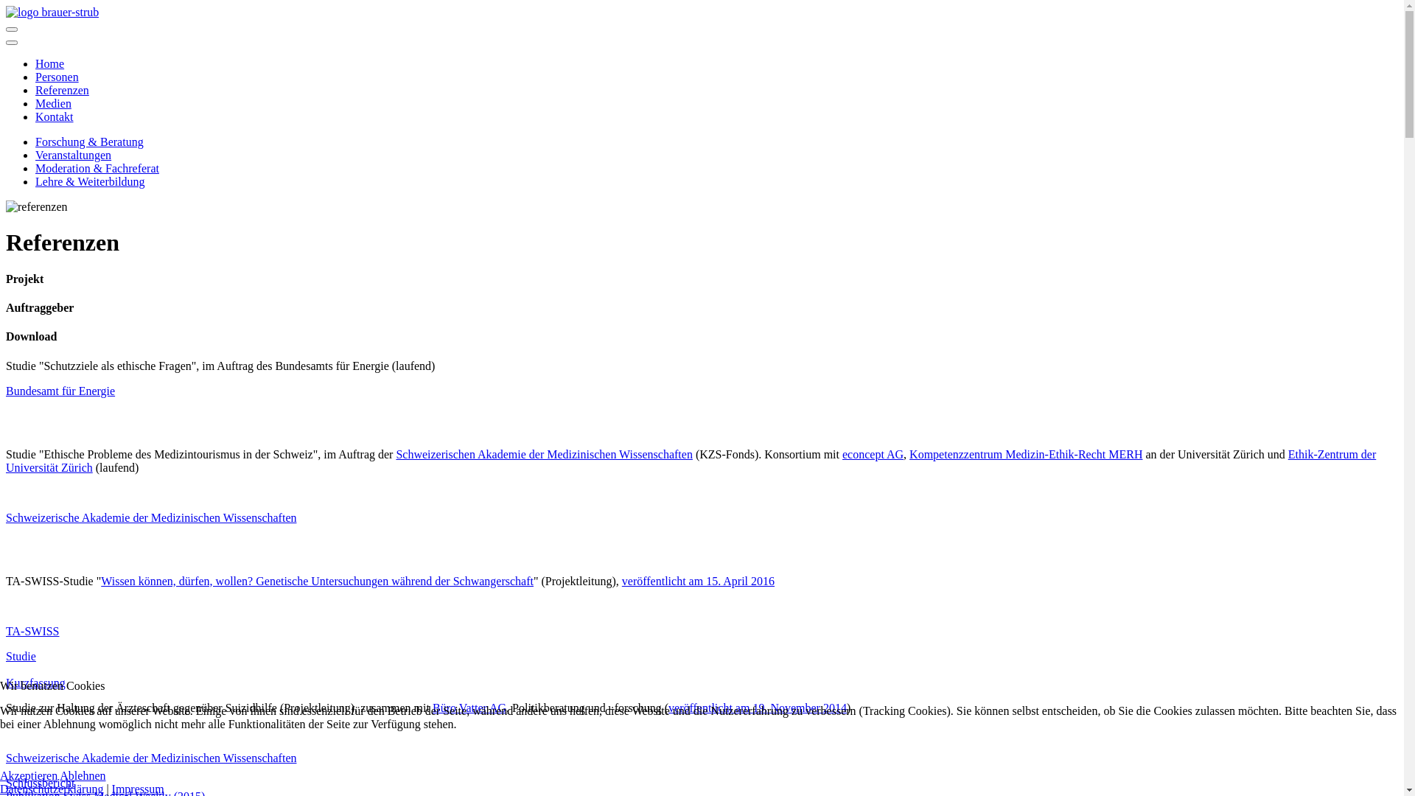 The width and height of the screenshot is (1415, 796). I want to click on Home, so click(50, 63).